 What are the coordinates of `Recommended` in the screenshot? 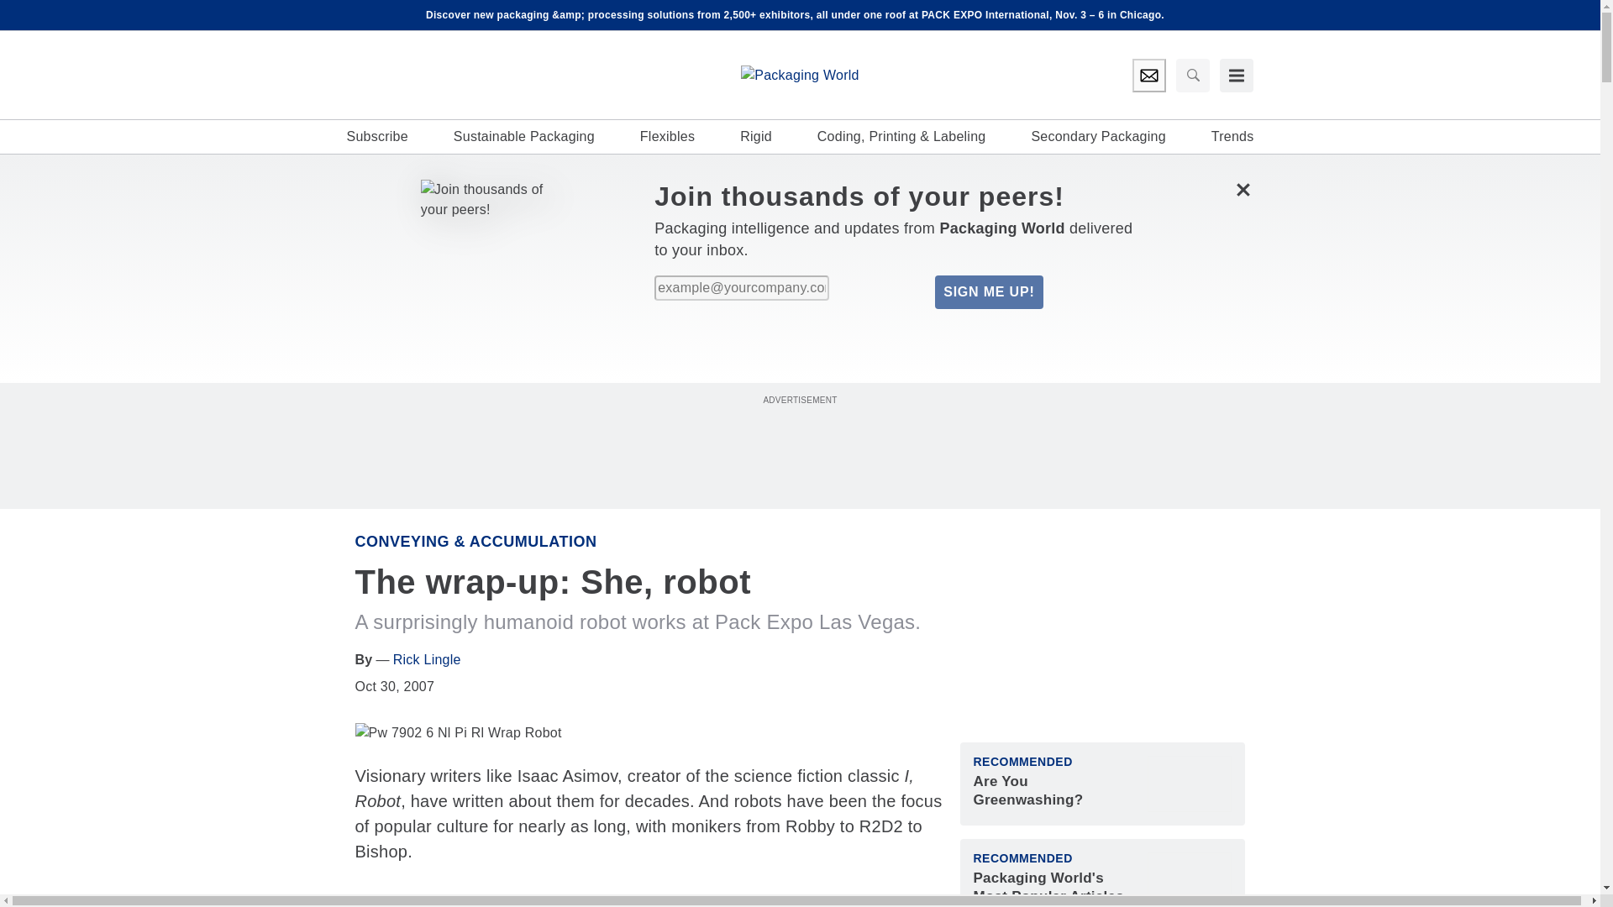 It's located at (1022, 858).